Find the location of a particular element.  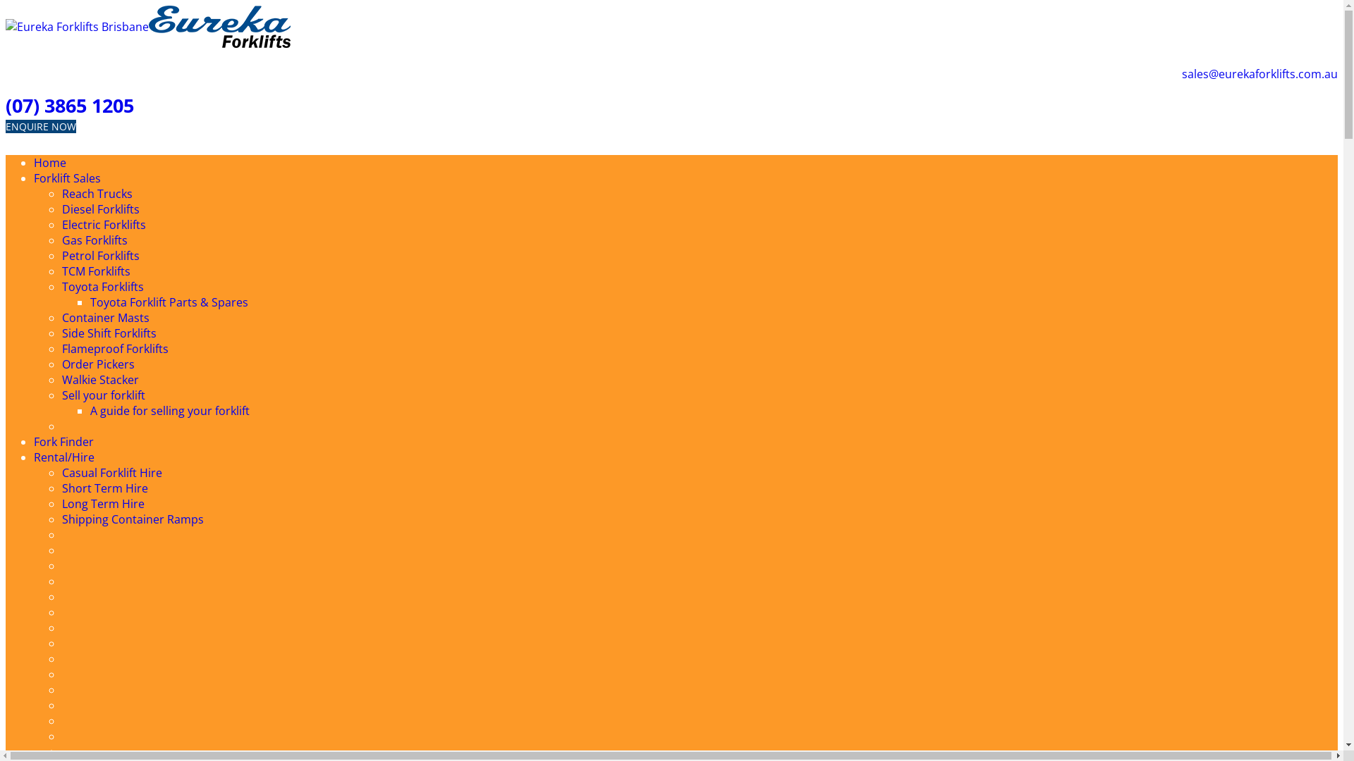

Order Pickers is located at coordinates (99, 364).